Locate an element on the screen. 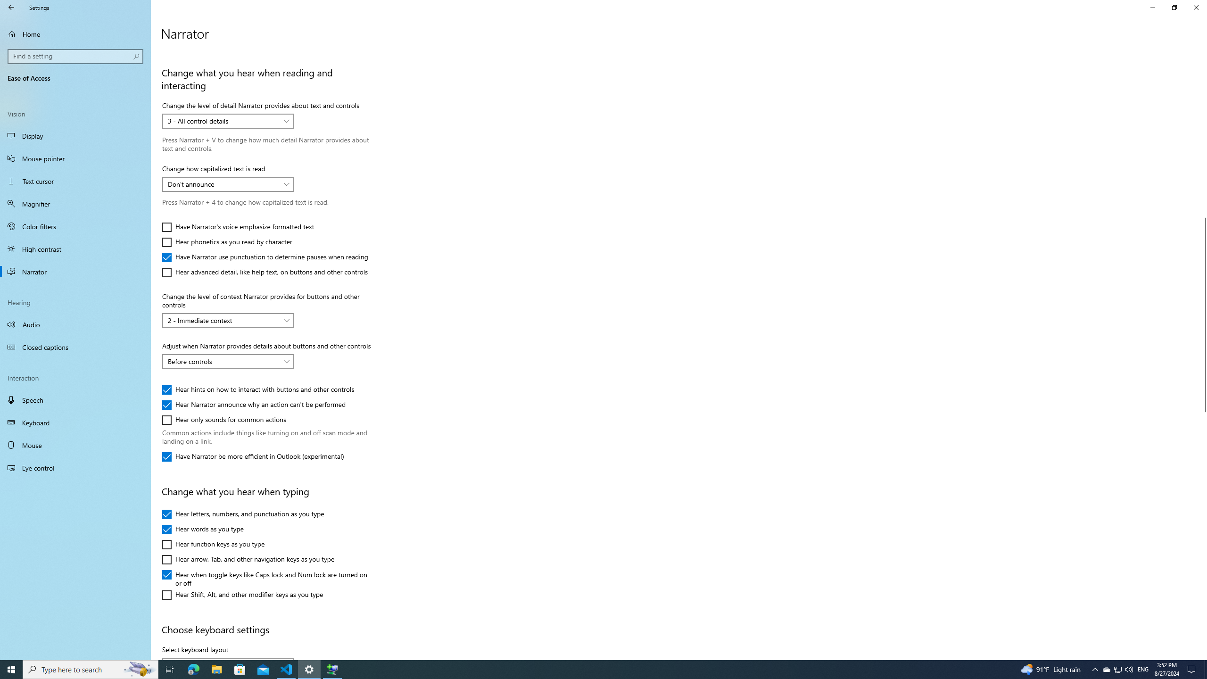  Search box, Find a setting is located at coordinates (76, 56).